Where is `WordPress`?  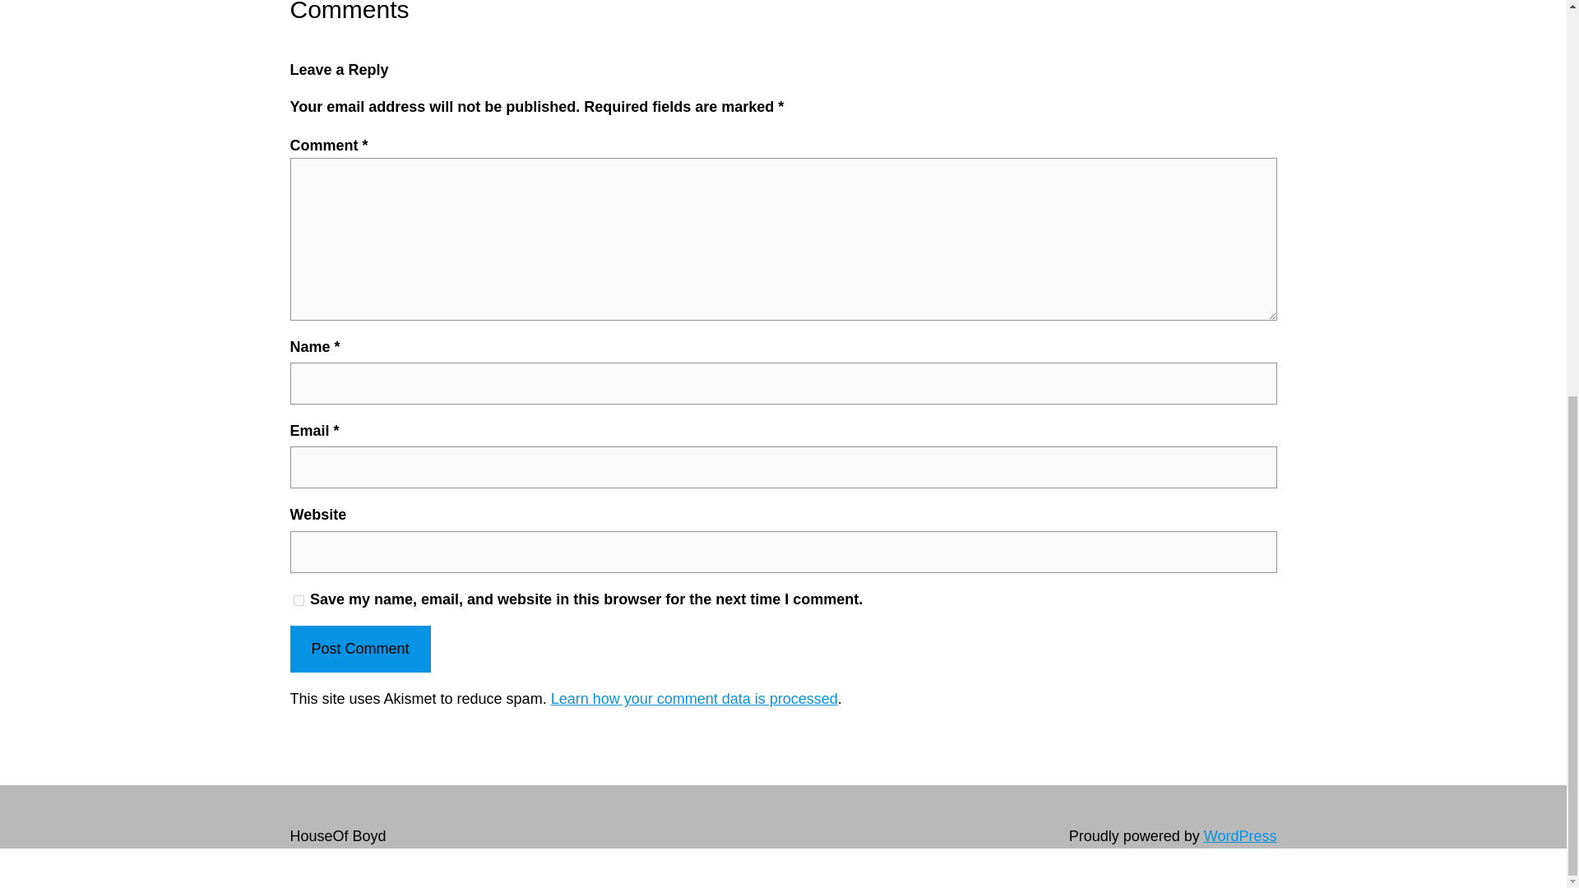 WordPress is located at coordinates (1240, 835).